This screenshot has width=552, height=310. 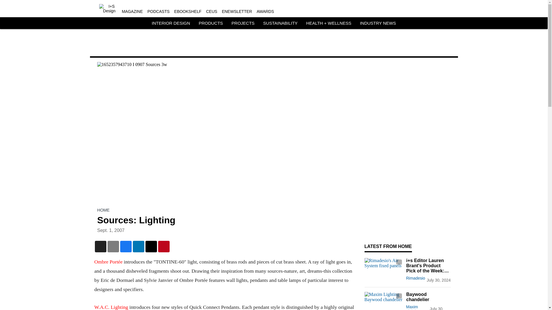 I want to click on Rimadesio's Air System fixed panels, so click(x=384, y=269).